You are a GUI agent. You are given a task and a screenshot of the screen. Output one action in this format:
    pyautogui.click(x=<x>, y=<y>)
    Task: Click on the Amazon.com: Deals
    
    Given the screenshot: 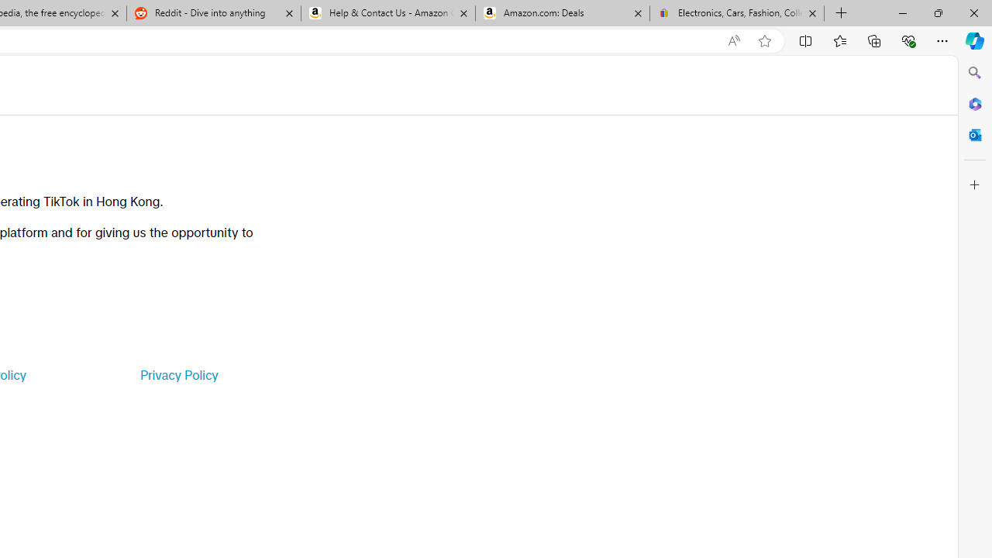 What is the action you would take?
    pyautogui.click(x=563, y=14)
    